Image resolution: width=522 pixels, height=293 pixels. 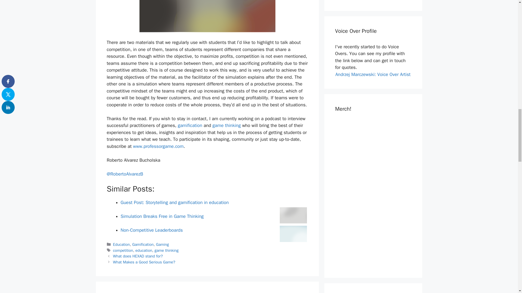 I want to click on Gamification, so click(x=142, y=244).